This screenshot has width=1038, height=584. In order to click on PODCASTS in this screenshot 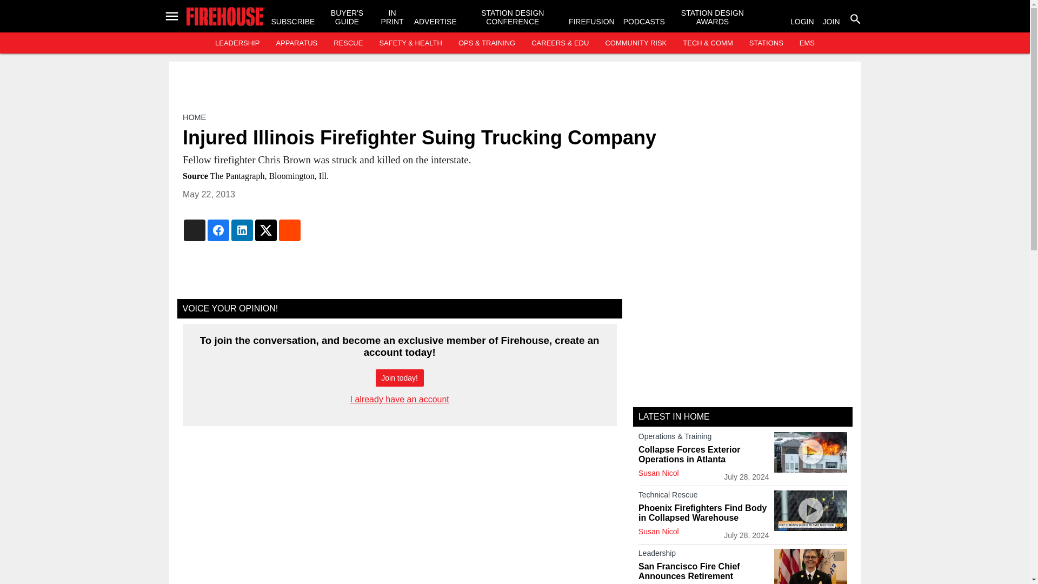, I will do `click(644, 22)`.